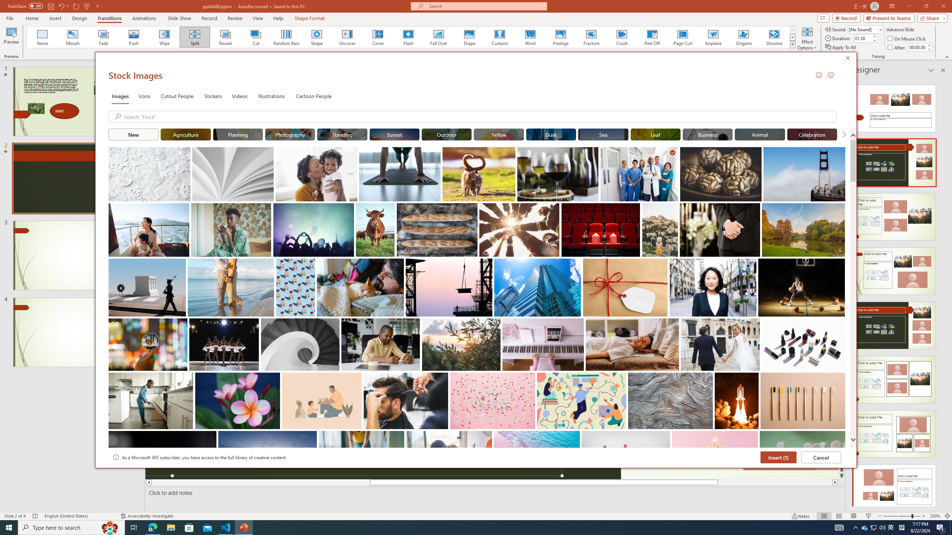 Image resolution: width=952 pixels, height=535 pixels. I want to click on Fall Over, so click(439, 37).